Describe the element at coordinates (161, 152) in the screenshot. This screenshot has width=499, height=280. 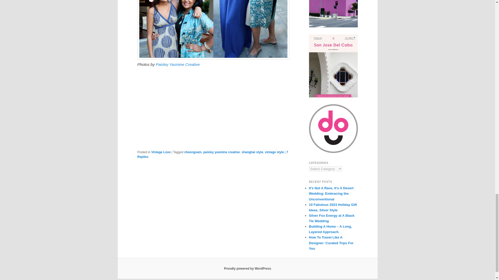
I see `Vintage Love` at that location.